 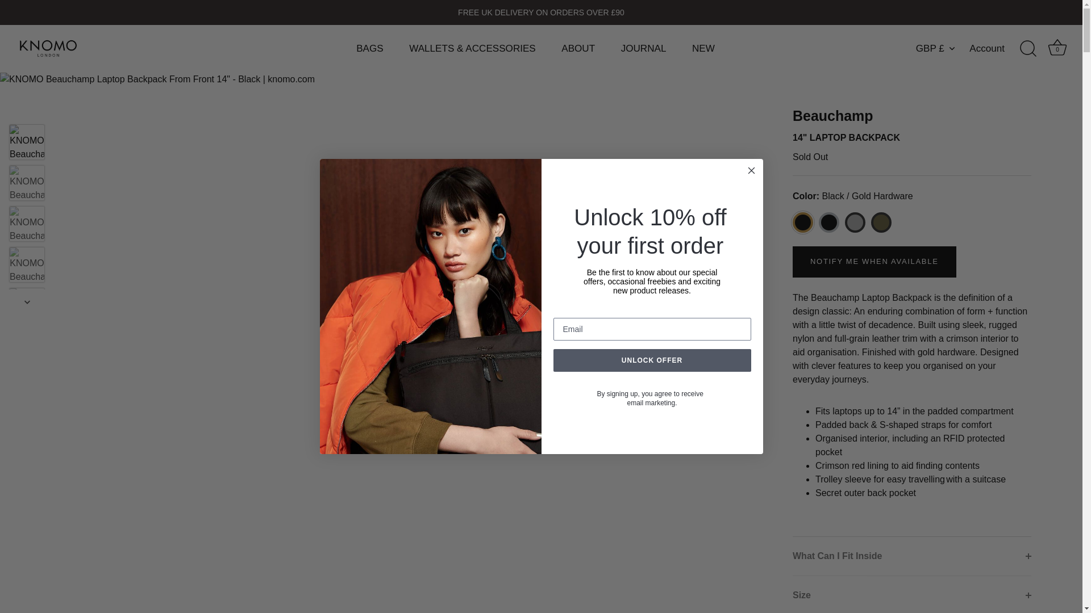 What do you see at coordinates (643, 48) in the screenshot?
I see `JOURNAL` at bounding box center [643, 48].